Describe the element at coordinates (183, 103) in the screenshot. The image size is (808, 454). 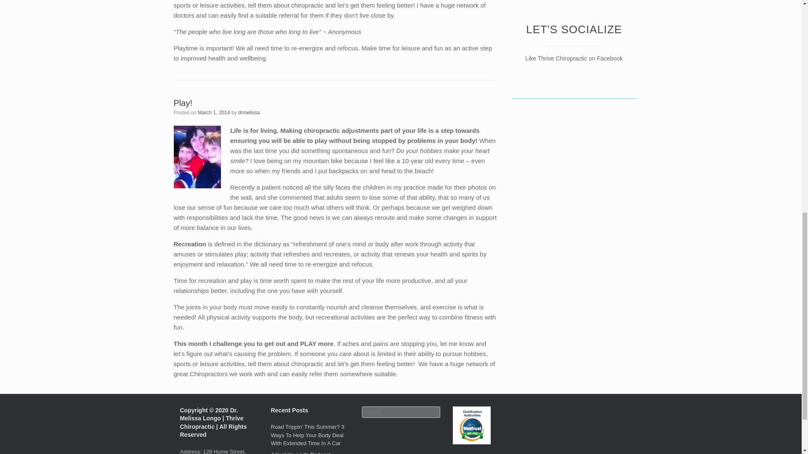
I see `Play!` at that location.